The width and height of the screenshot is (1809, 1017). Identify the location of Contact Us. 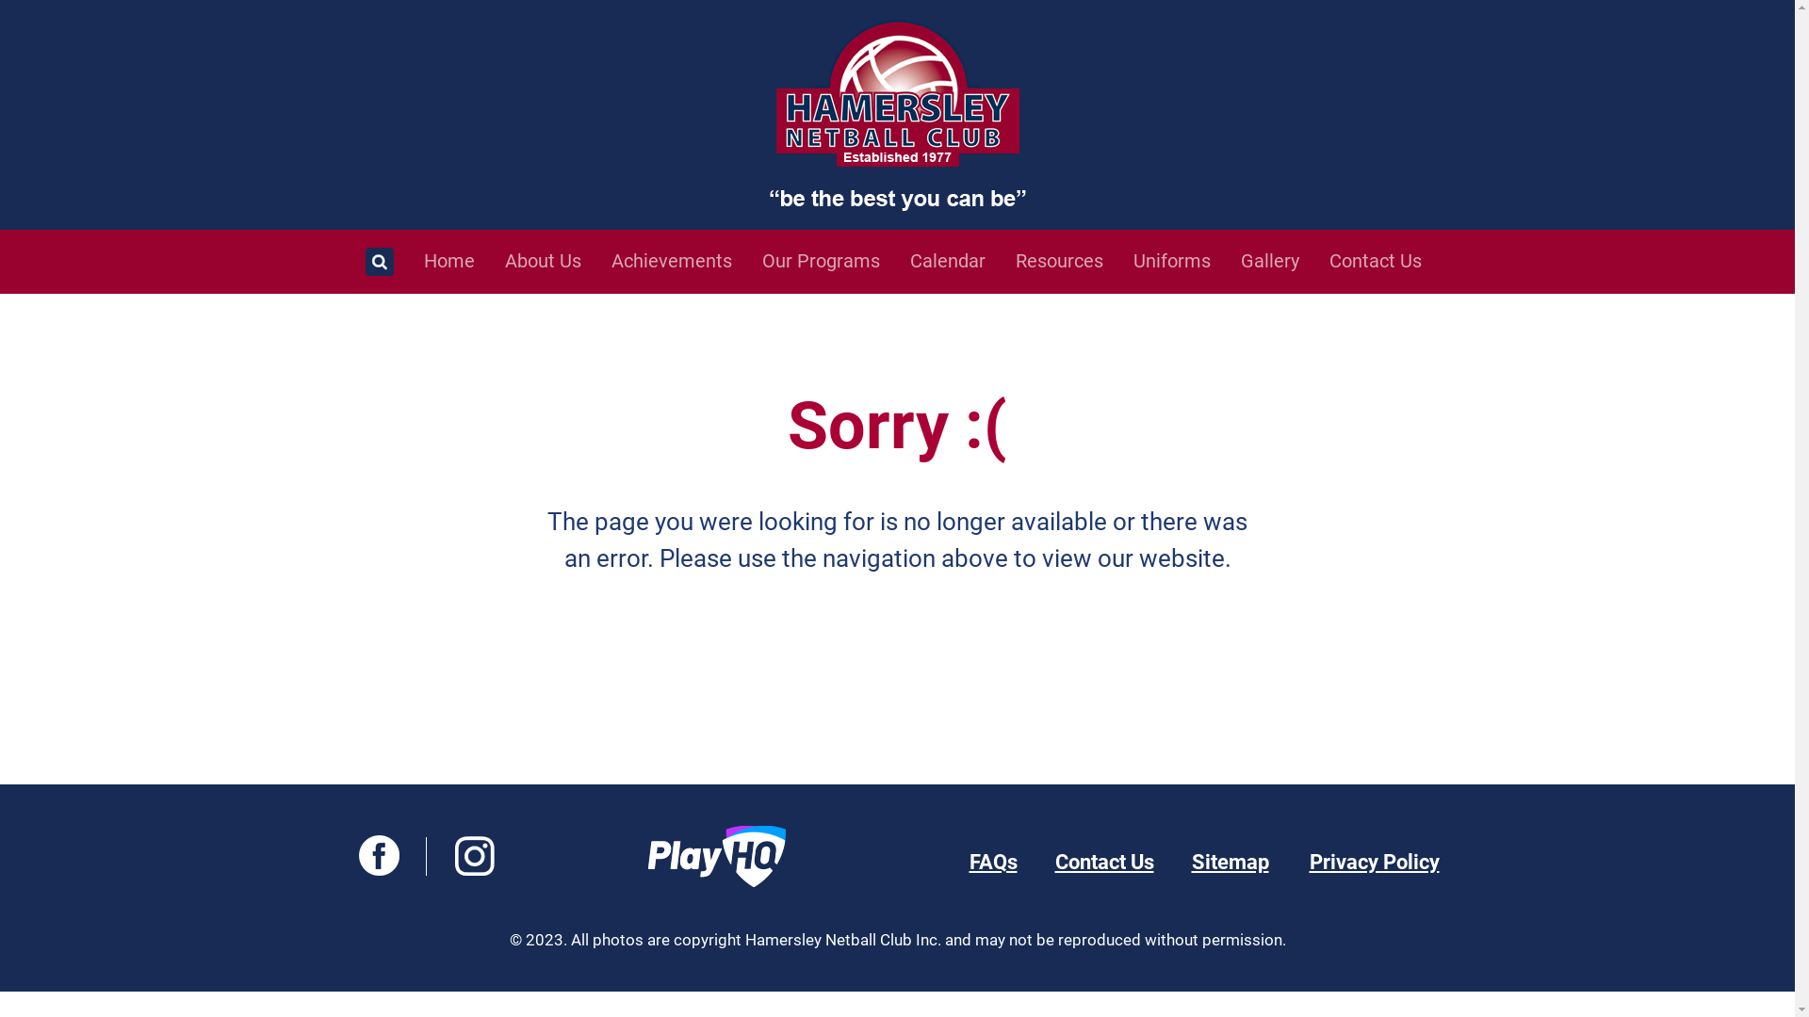
(1104, 863).